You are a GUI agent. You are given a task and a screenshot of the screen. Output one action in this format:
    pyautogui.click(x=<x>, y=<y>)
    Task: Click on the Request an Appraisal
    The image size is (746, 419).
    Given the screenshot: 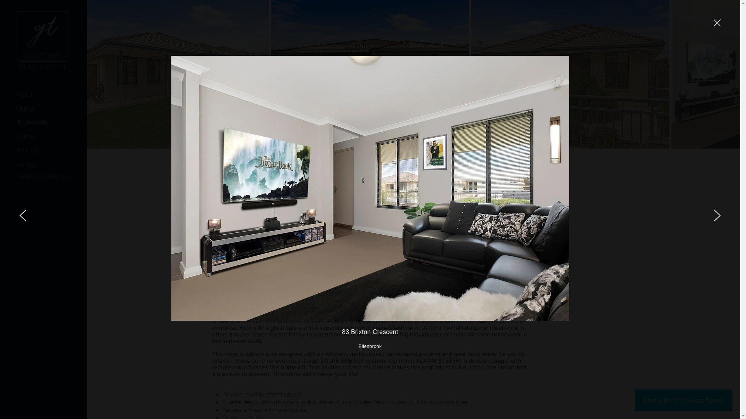 What is the action you would take?
    pyautogui.click(x=45, y=176)
    